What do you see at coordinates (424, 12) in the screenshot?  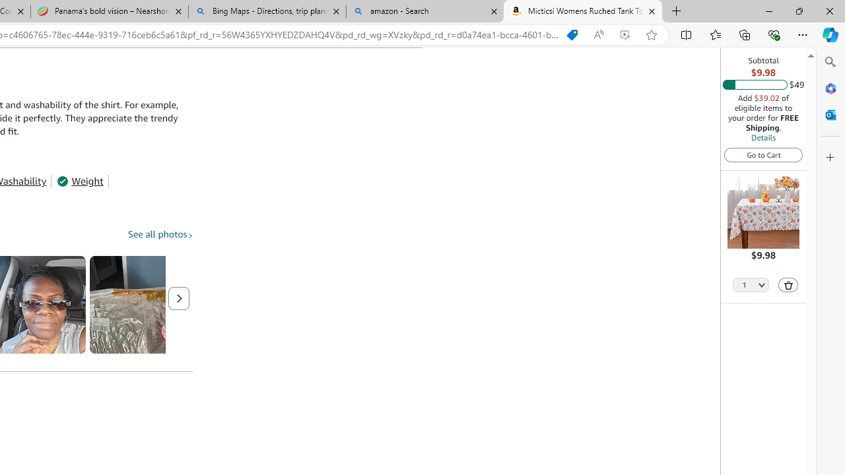 I see `amazon - Search` at bounding box center [424, 12].